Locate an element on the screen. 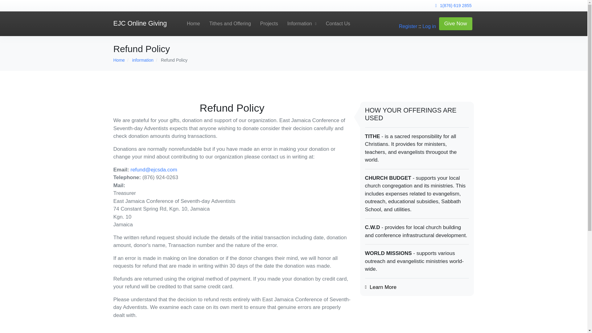 The image size is (592, 333). EJC Online Giving is located at coordinates (140, 23).